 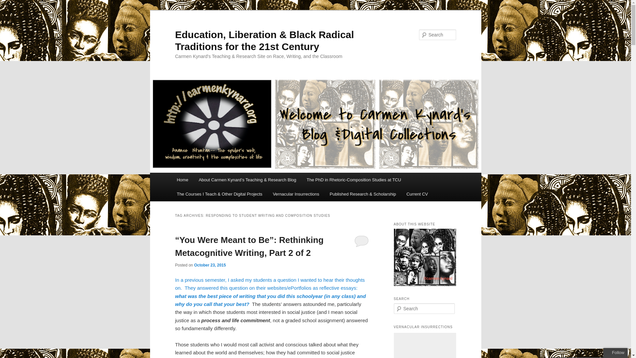 What do you see at coordinates (417, 194) in the screenshot?
I see `Current CV` at bounding box center [417, 194].